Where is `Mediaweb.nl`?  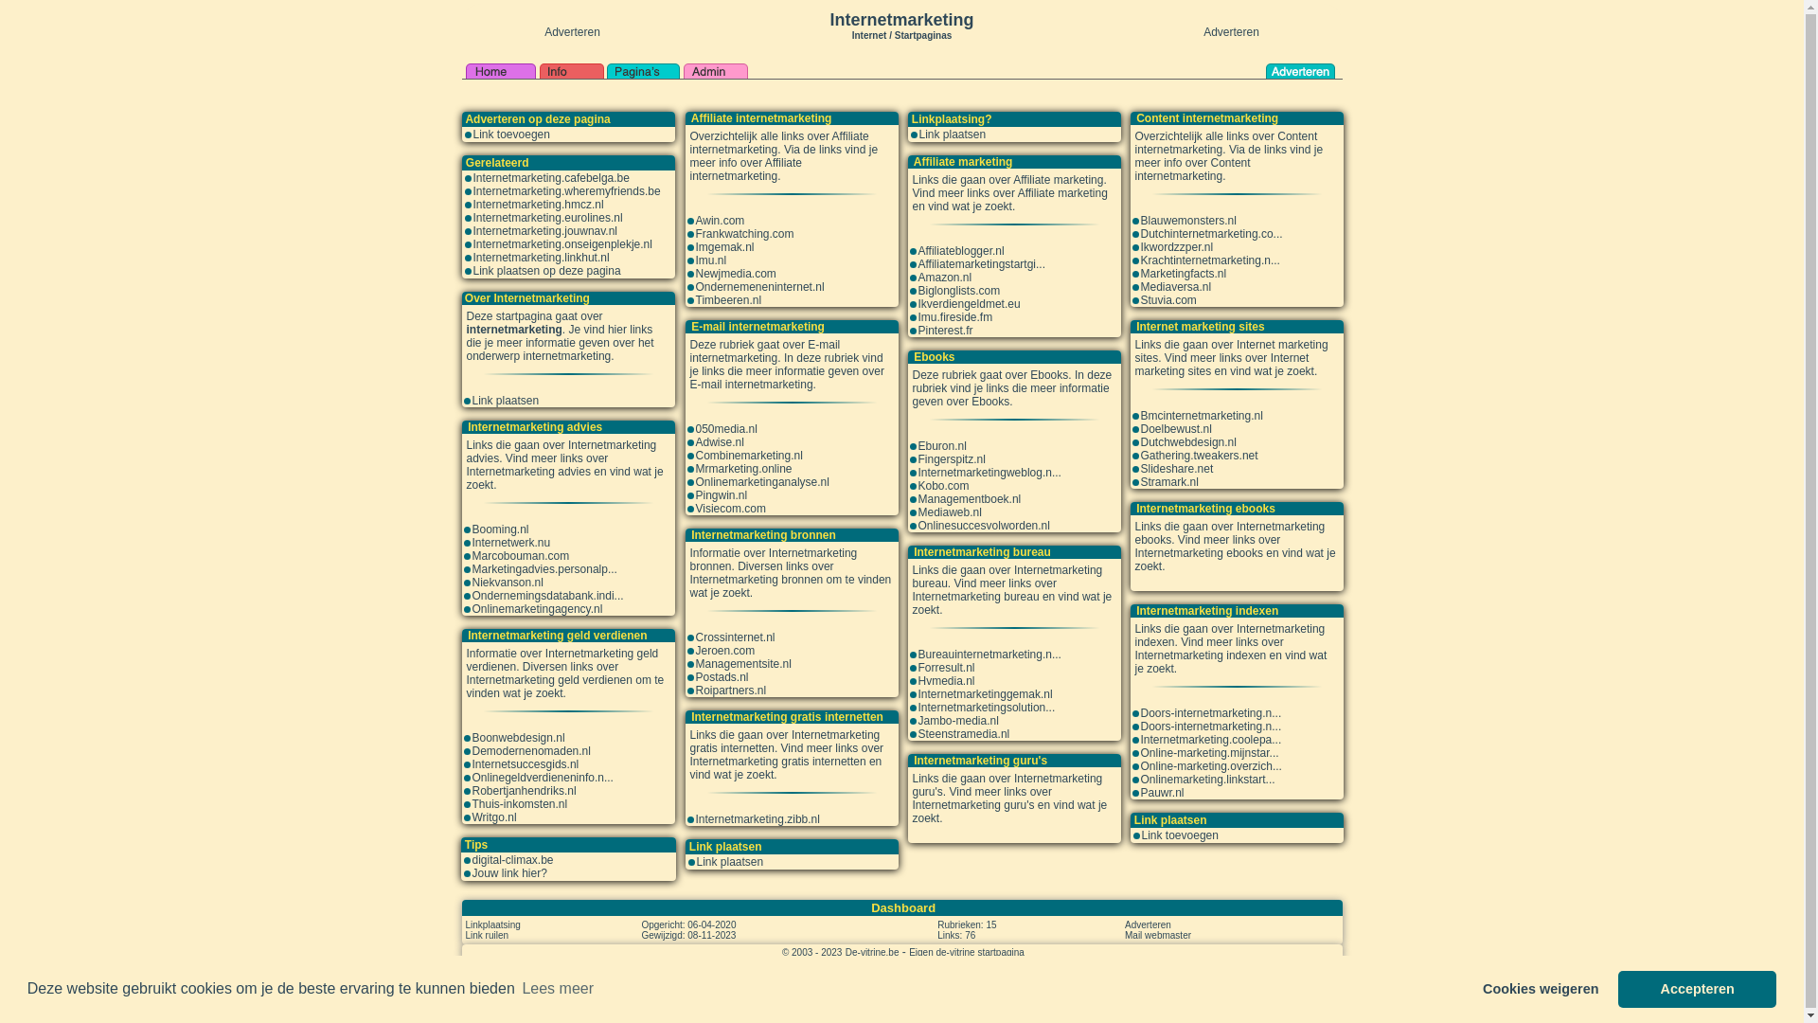 Mediaweb.nl is located at coordinates (951, 512).